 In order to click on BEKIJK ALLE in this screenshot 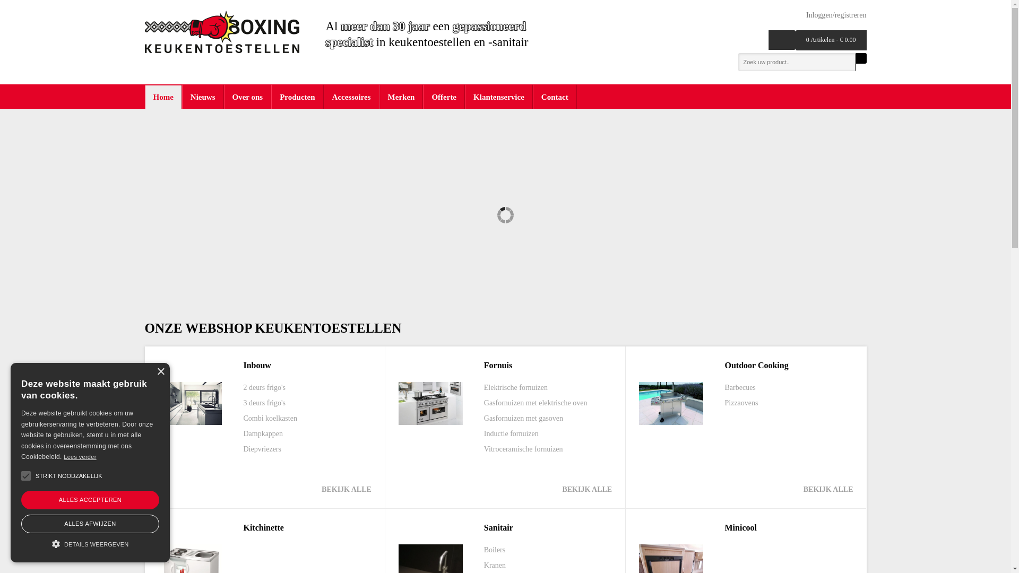, I will do `click(587, 489)`.